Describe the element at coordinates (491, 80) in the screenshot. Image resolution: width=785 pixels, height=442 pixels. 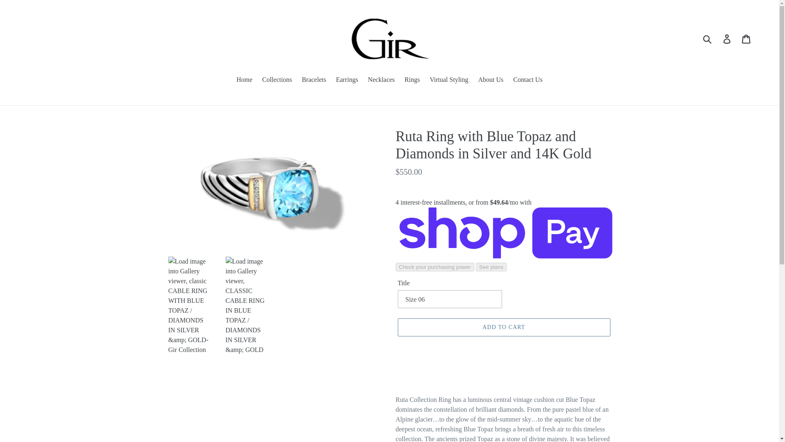
I see `About Us` at that location.